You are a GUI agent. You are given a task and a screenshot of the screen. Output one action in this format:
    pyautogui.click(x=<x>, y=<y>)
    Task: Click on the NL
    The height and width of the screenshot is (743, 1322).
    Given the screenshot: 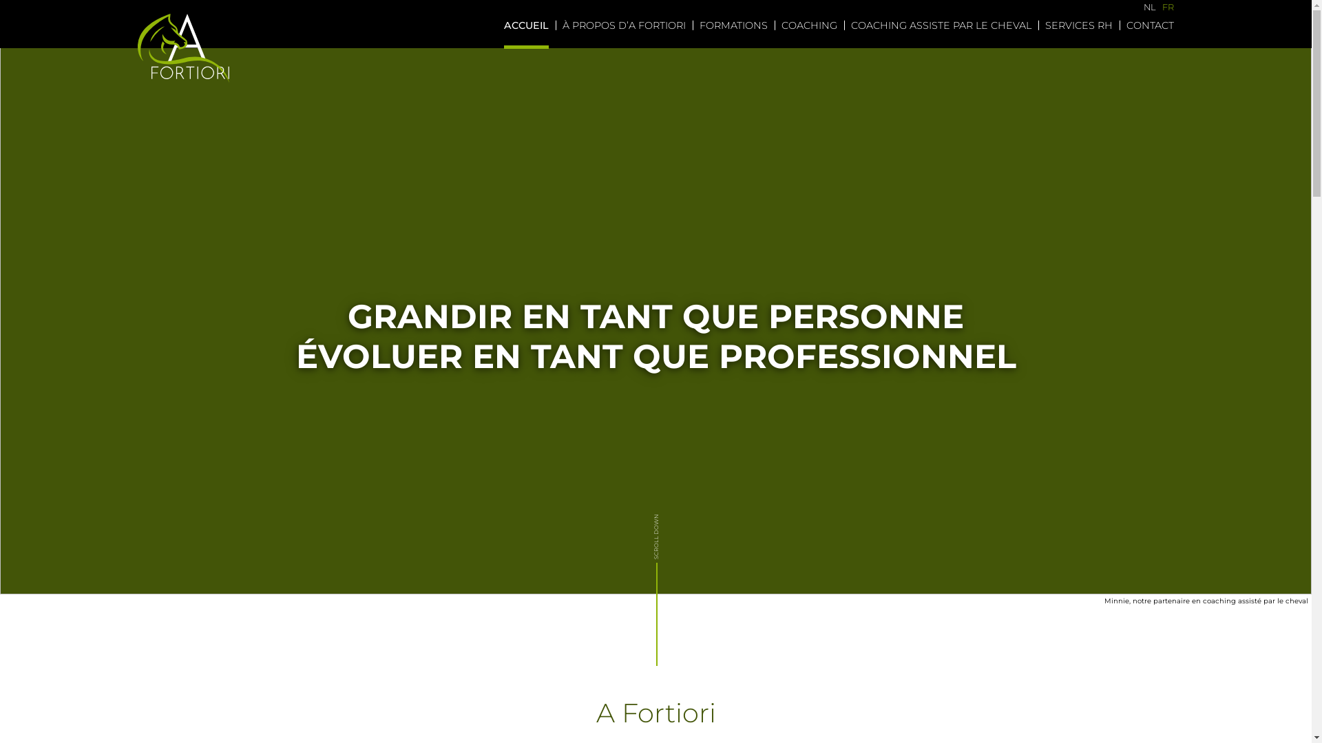 What is the action you would take?
    pyautogui.click(x=1150, y=8)
    